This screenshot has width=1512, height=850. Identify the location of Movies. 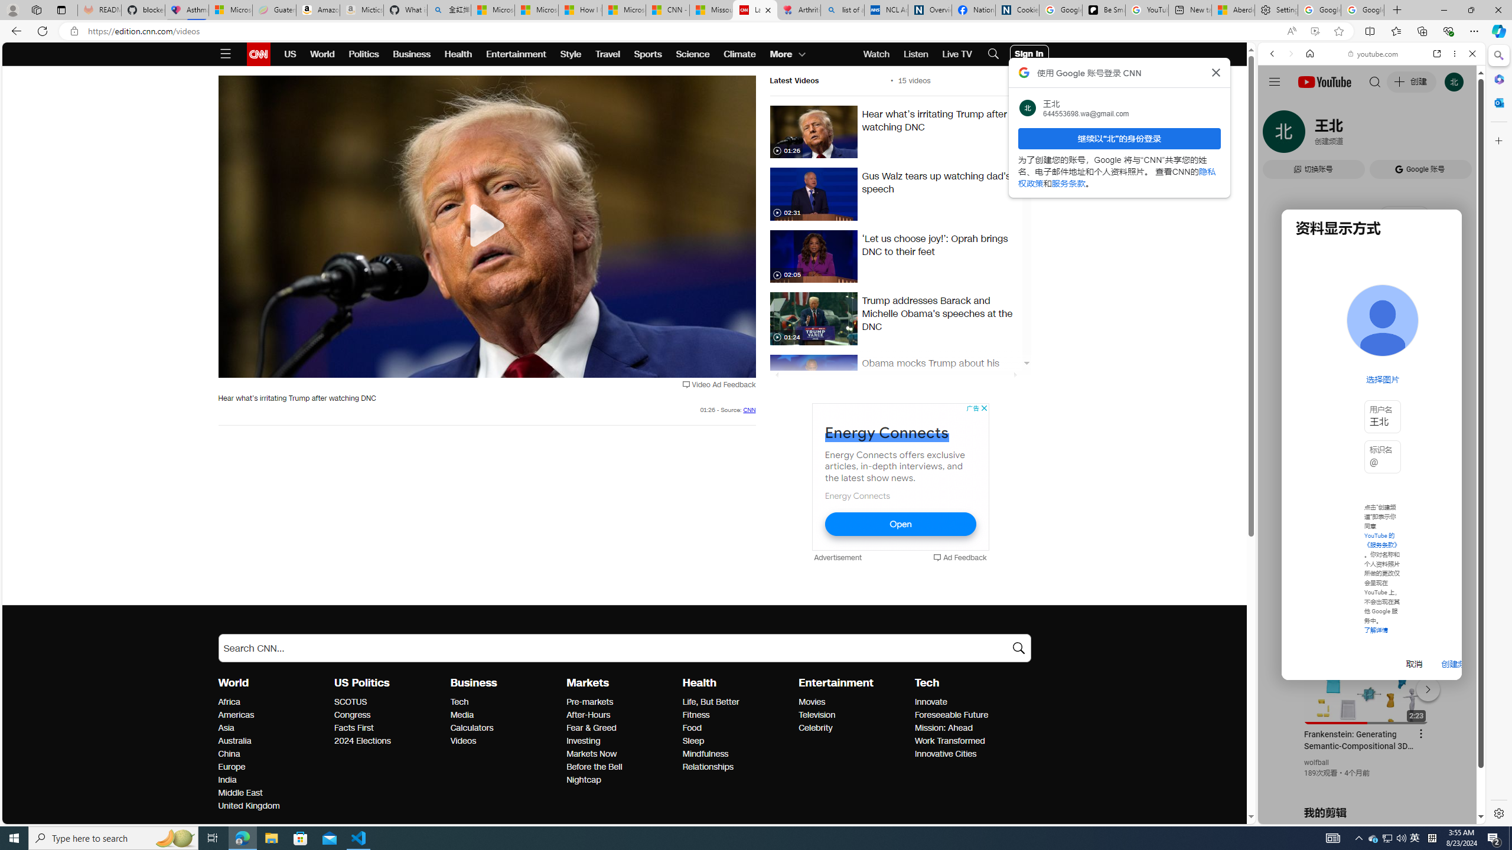
(853, 702).